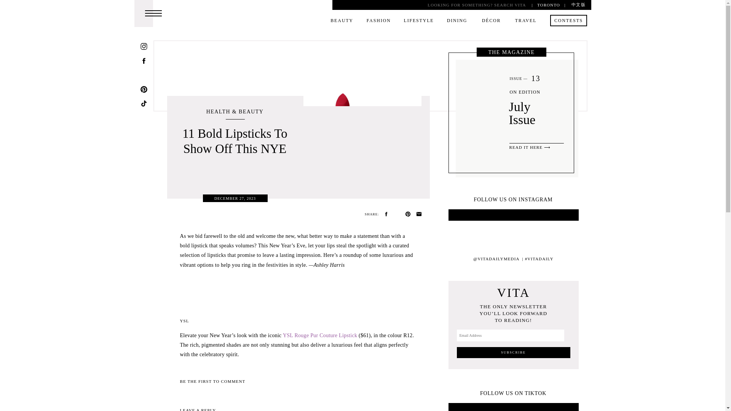 The image size is (731, 411). I want to click on NARS Powermatte Lipstick, so click(334, 383).